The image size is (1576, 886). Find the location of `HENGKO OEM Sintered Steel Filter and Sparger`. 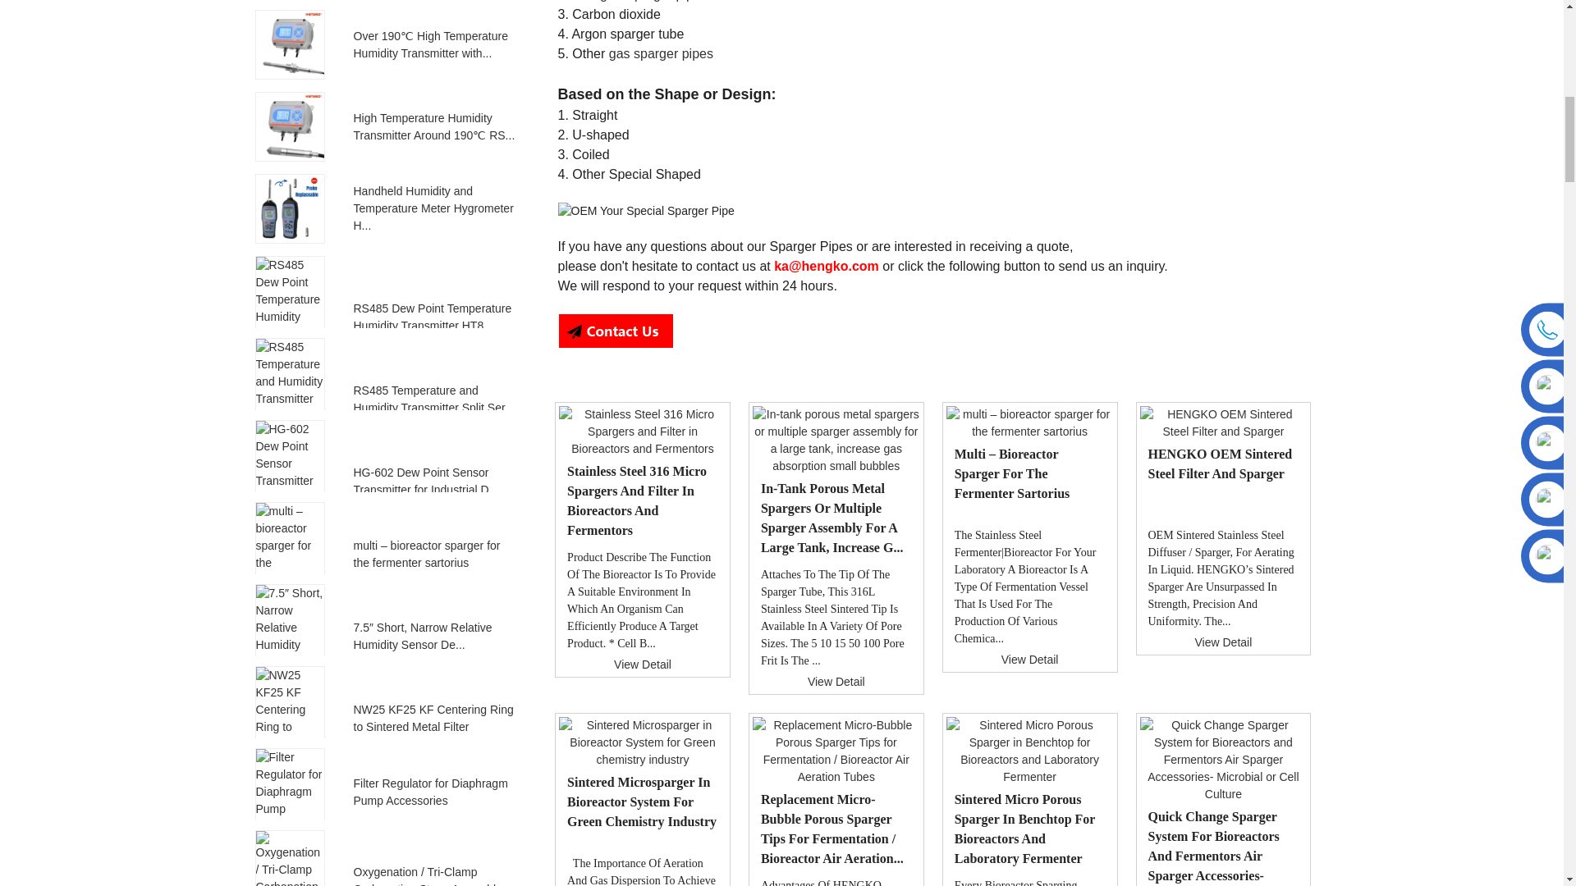

HENGKO OEM Sintered Steel Filter and Sparger is located at coordinates (1220, 578).